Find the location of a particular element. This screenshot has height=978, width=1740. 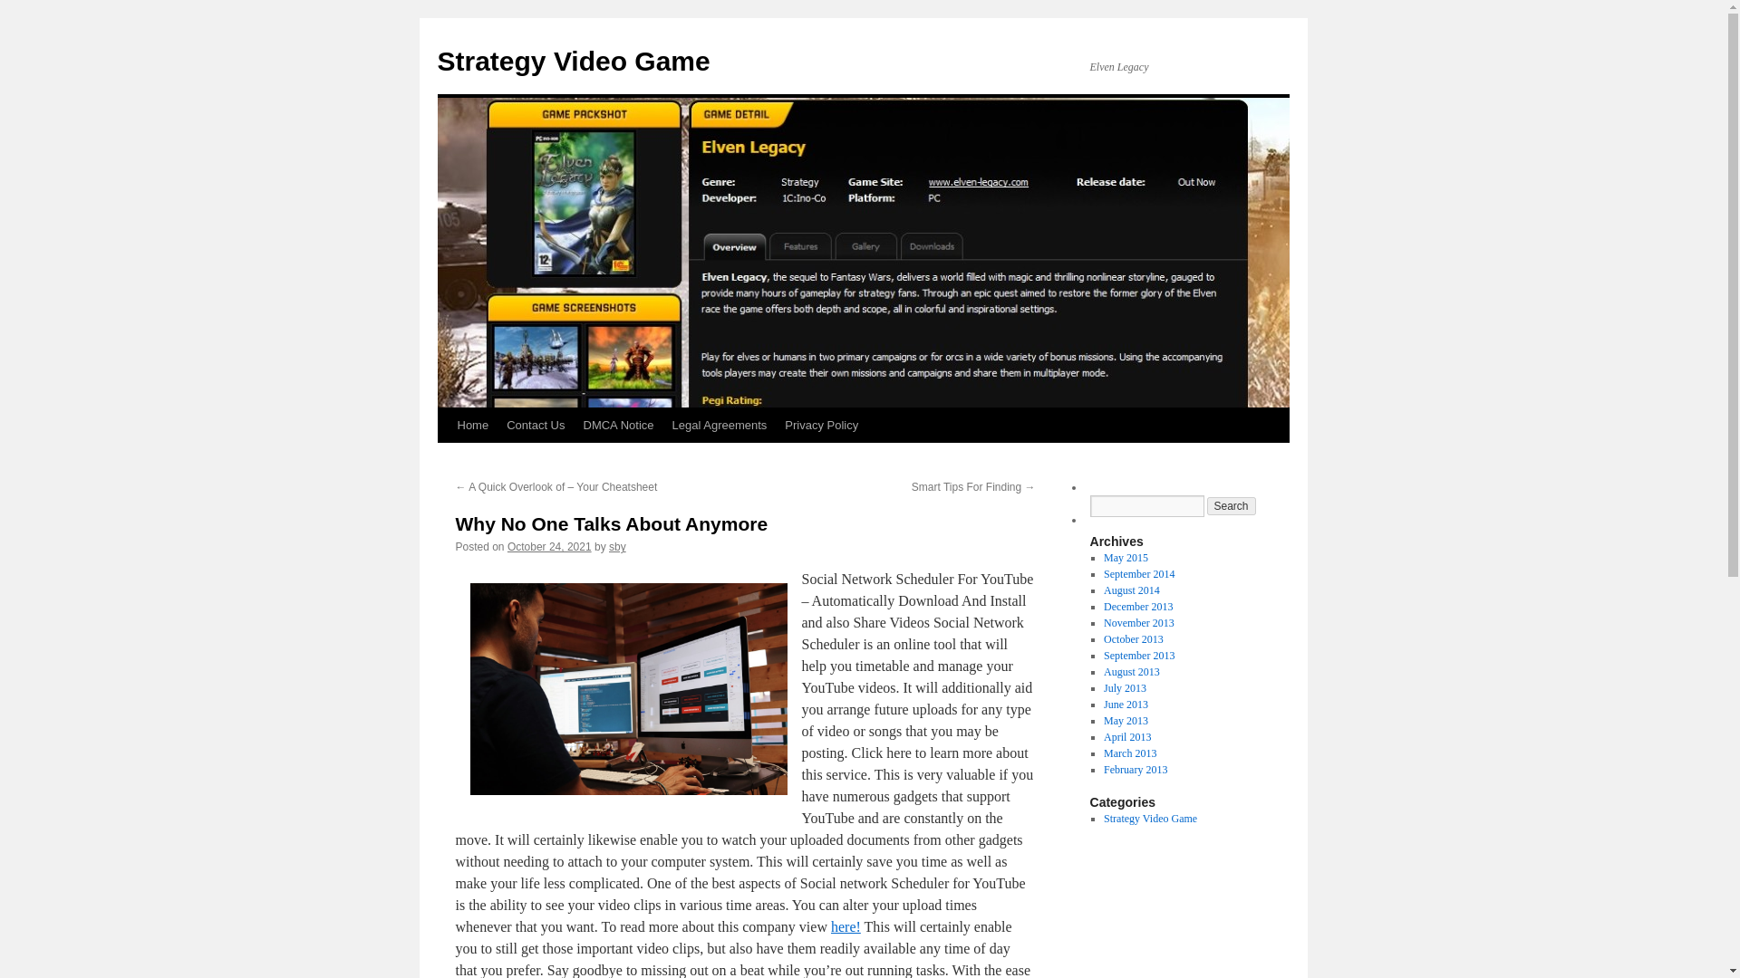

June 2013 is located at coordinates (1126, 705).